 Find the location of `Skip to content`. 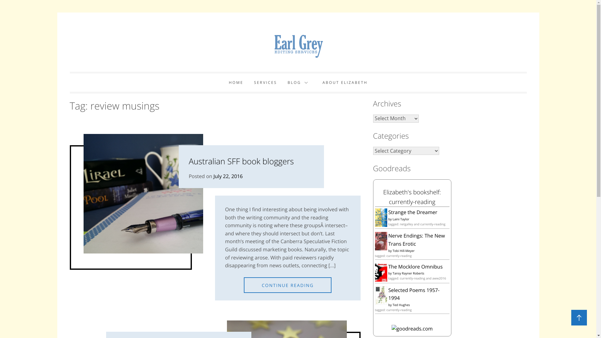

Skip to content is located at coordinates (57, 13).